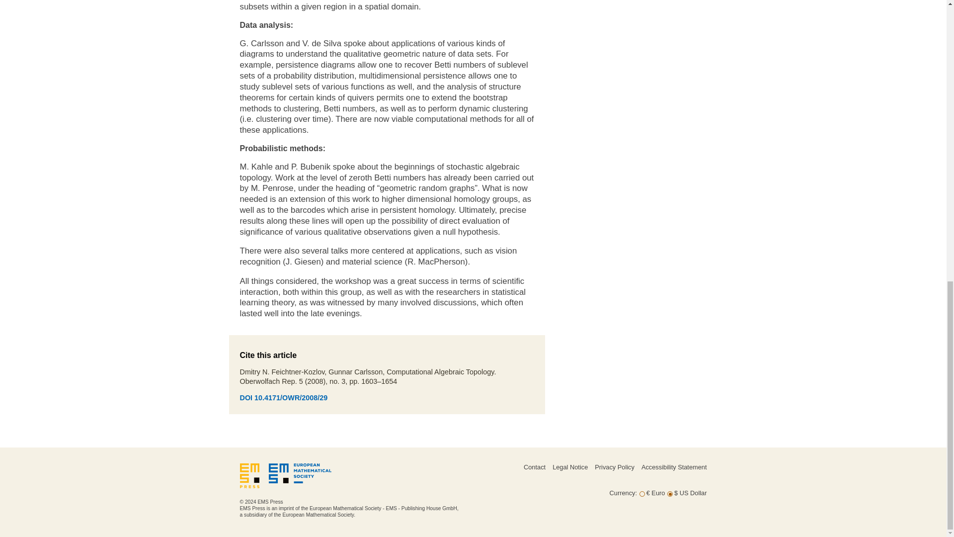  I want to click on EUR, so click(642, 494).